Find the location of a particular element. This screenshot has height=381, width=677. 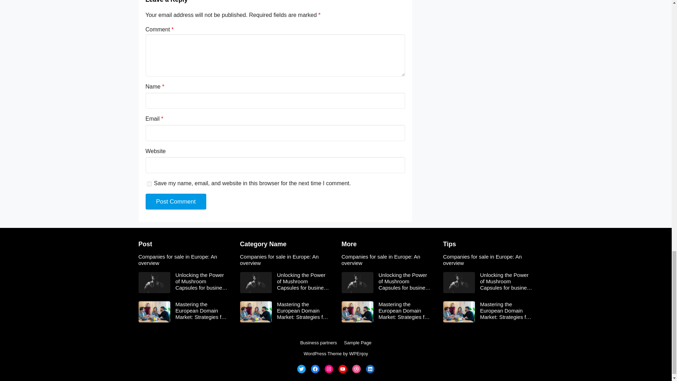

Unlocking the Power of Mushroom Capsules for business owners is located at coordinates (202, 282).